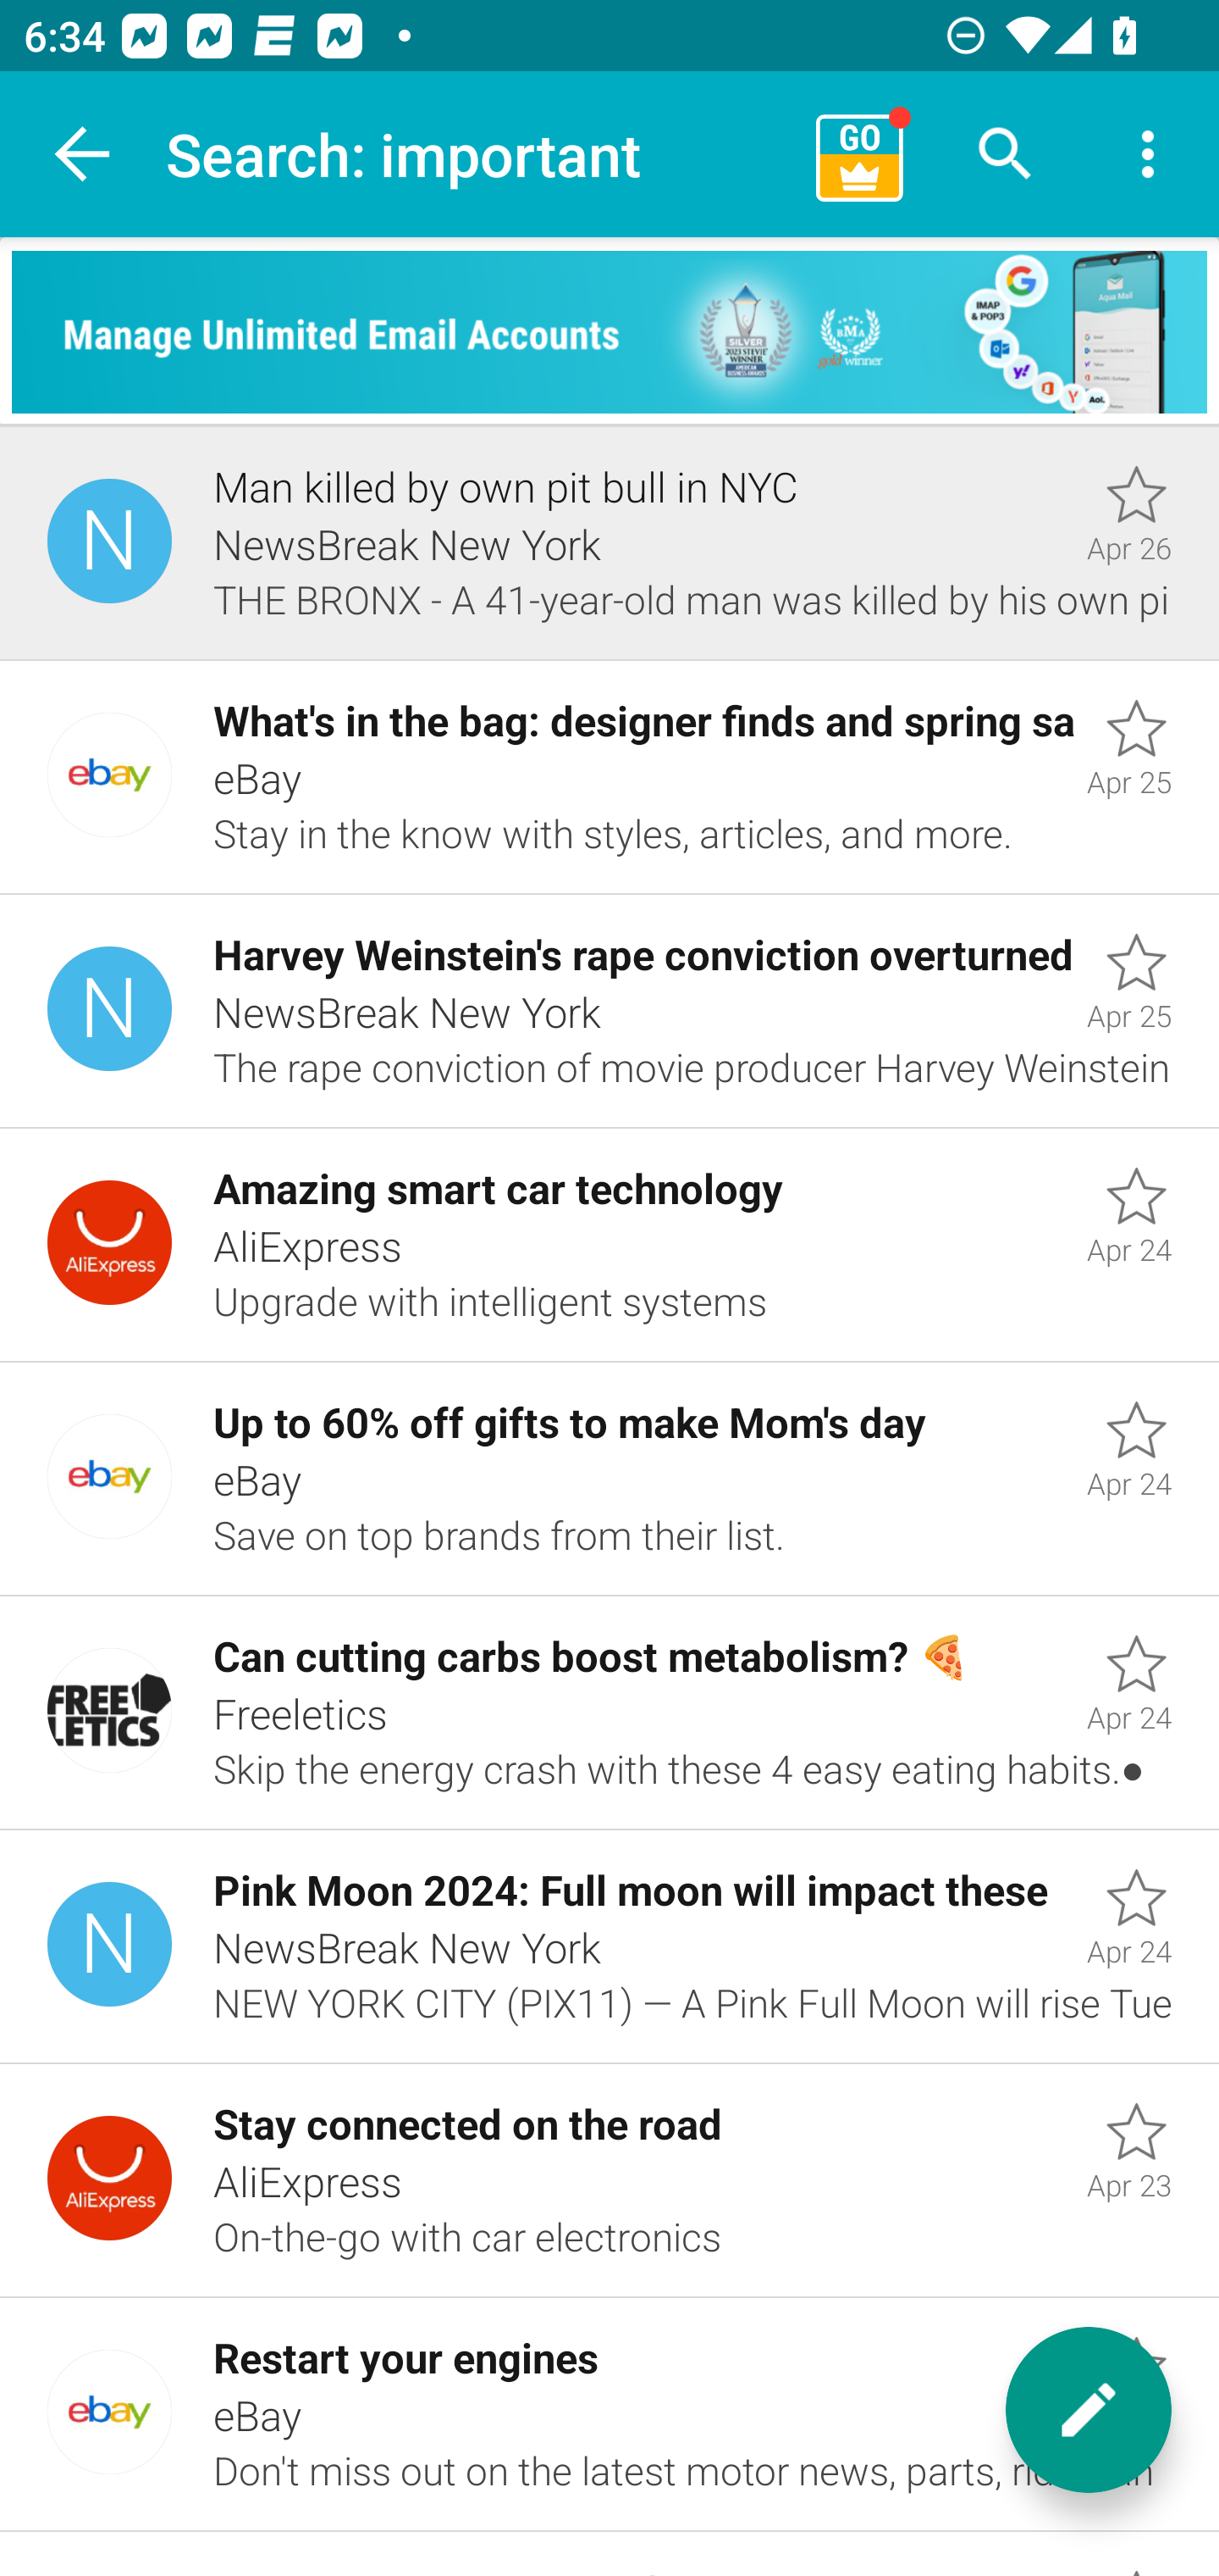 This screenshot has width=1219, height=2576. What do you see at coordinates (1006, 154) in the screenshot?
I see `Search` at bounding box center [1006, 154].